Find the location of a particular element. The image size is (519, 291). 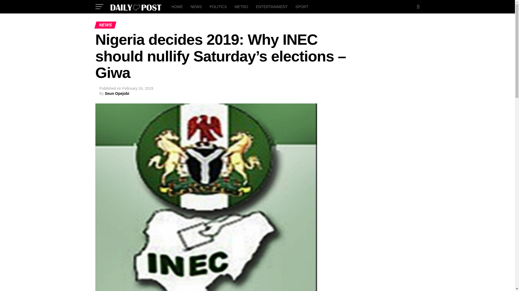

METRO is located at coordinates (242, 6).